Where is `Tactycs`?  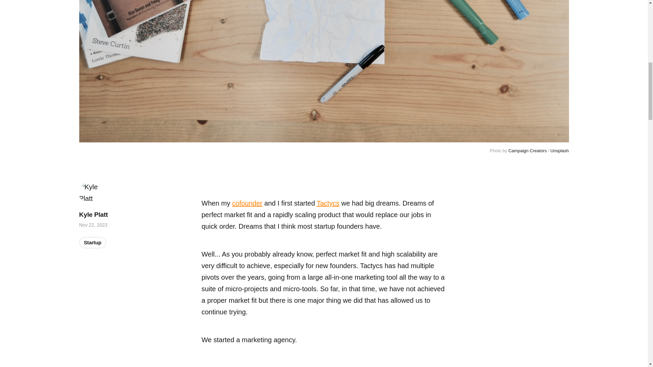
Tactycs is located at coordinates (328, 203).